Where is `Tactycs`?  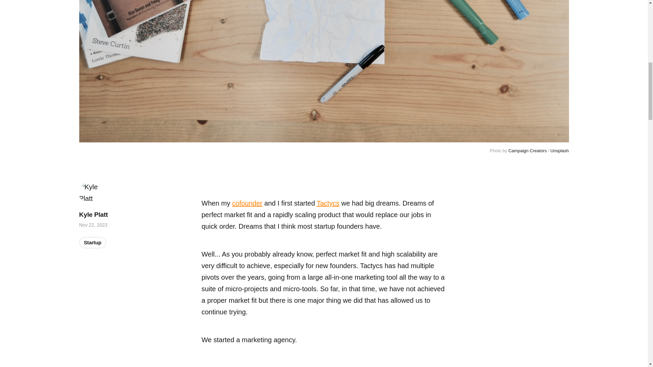
Tactycs is located at coordinates (328, 203).